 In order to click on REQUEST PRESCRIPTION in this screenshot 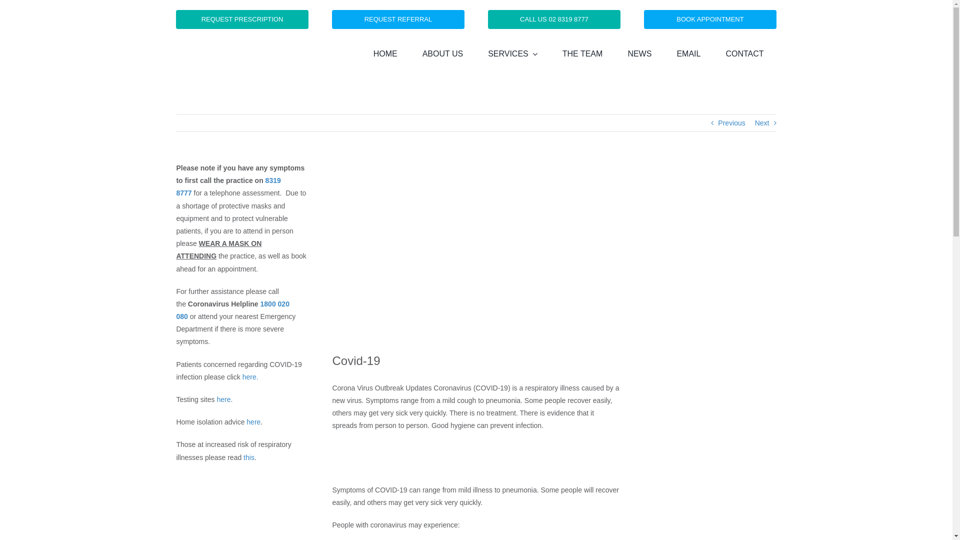, I will do `click(242, 19)`.